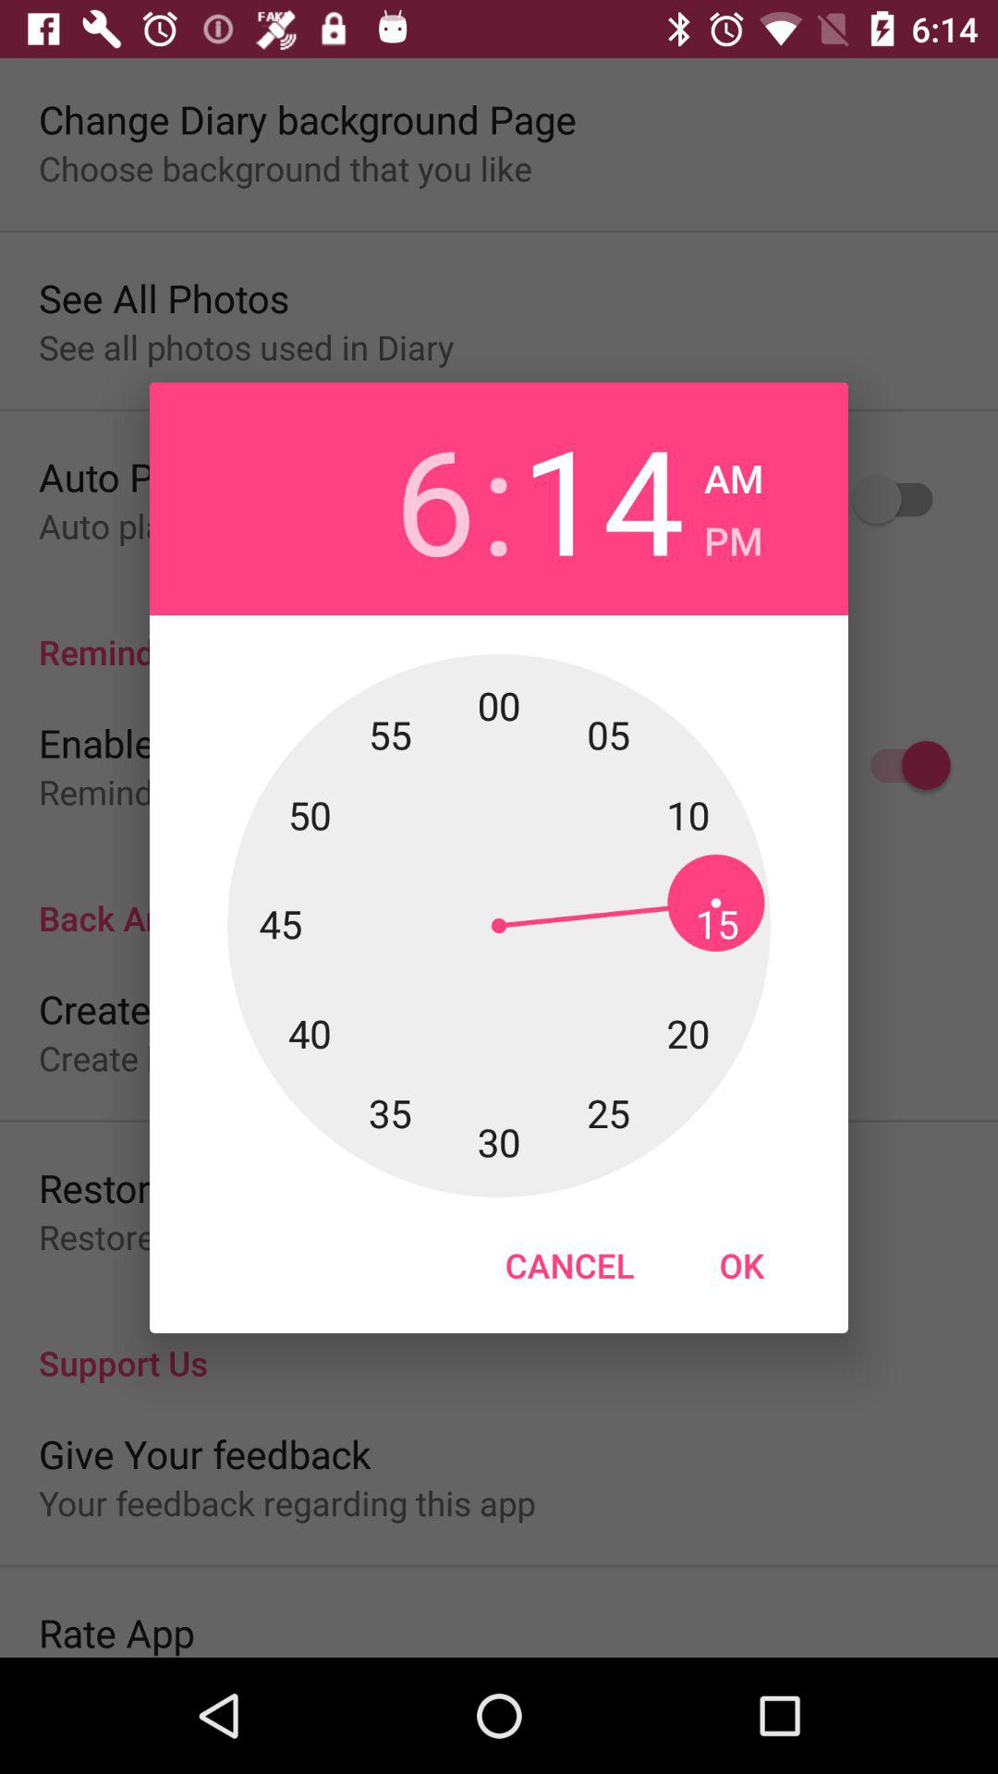  What do you see at coordinates (569, 1265) in the screenshot?
I see `choose item next to the ok icon` at bounding box center [569, 1265].